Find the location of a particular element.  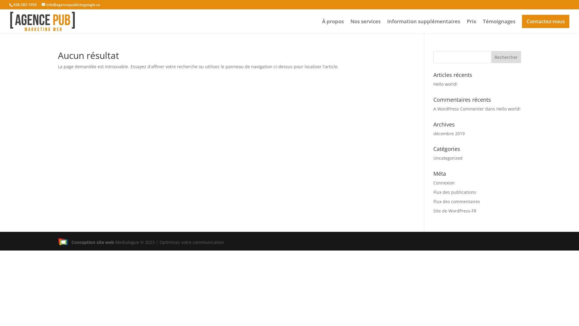

Uncategorized is located at coordinates (448, 158).